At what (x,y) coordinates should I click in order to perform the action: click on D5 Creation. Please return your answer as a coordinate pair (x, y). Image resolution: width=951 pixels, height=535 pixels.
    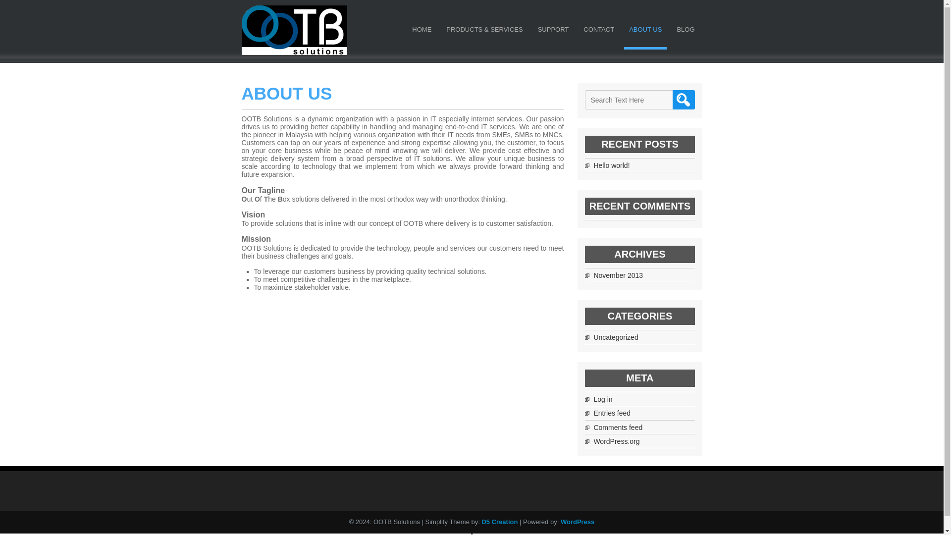
    Looking at the image, I should click on (499, 522).